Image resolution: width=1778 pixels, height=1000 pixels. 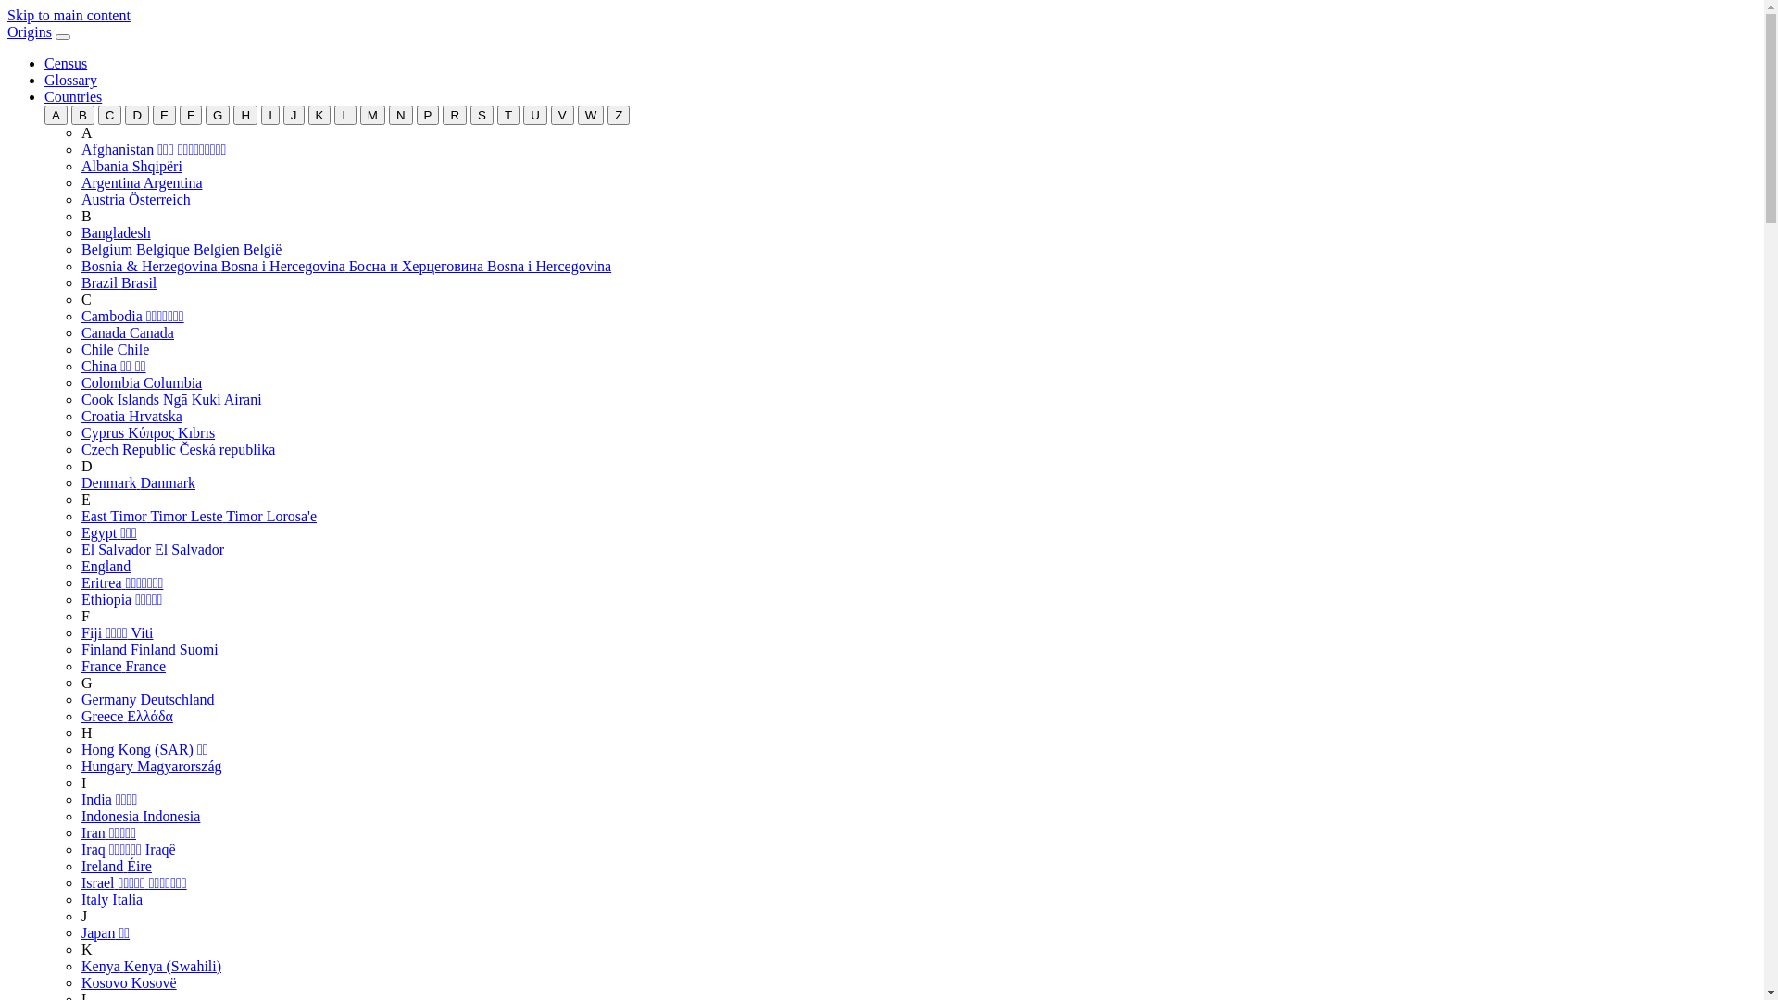 I want to click on U, so click(x=535, y=115).